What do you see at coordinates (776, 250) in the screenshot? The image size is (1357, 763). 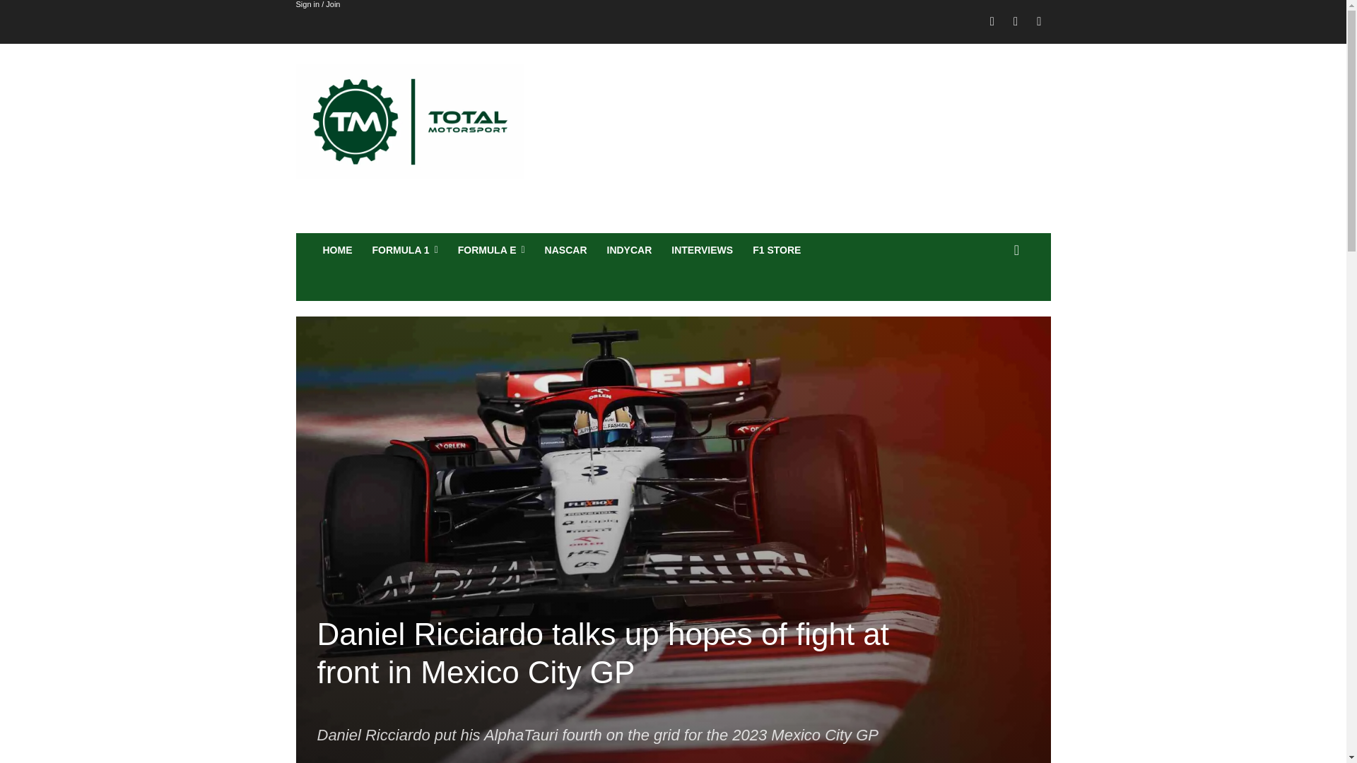 I see `F1 STORE` at bounding box center [776, 250].